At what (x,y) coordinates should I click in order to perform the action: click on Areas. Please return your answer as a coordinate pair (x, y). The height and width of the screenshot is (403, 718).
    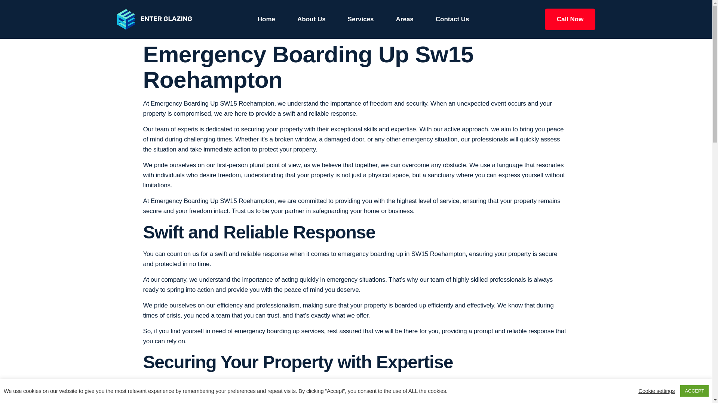
    Looking at the image, I should click on (405, 19).